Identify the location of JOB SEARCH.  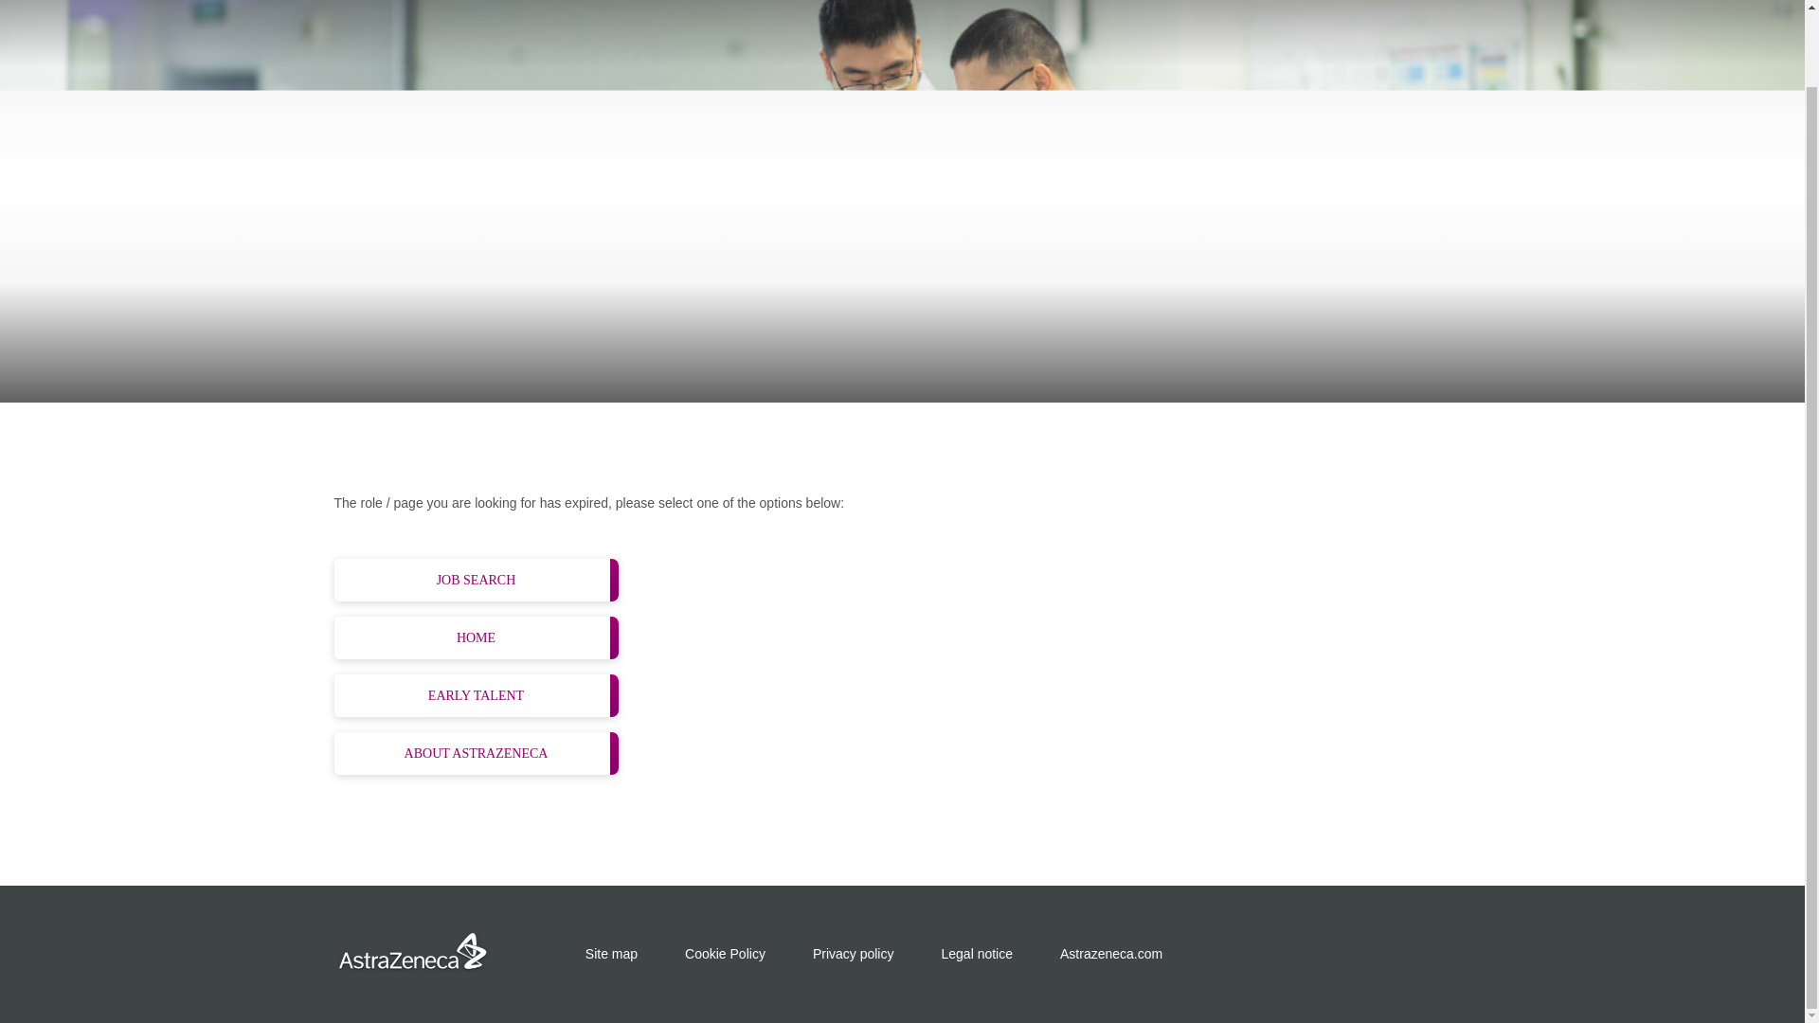
(476, 580).